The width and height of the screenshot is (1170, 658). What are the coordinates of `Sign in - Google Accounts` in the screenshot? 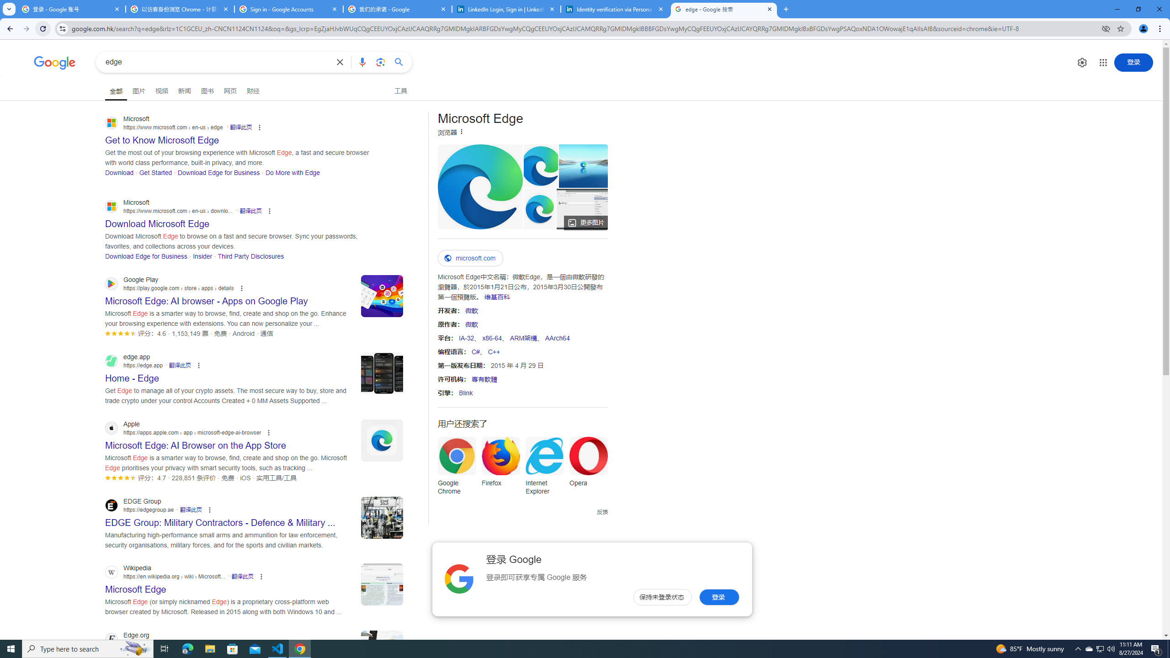 It's located at (289, 9).